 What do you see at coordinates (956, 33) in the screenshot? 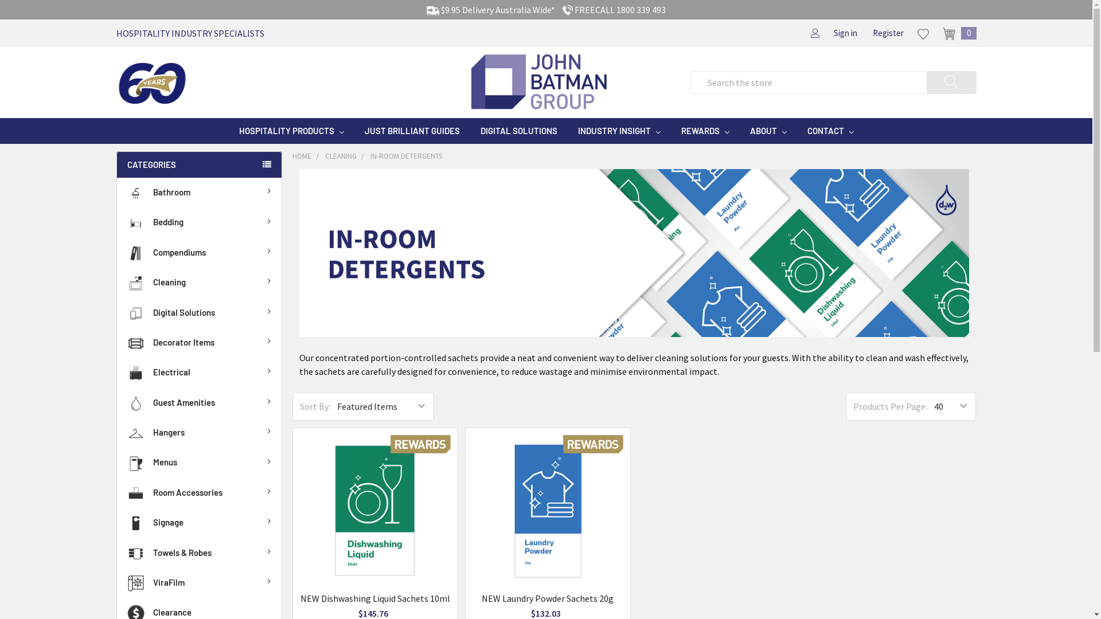
I see `0` at bounding box center [956, 33].